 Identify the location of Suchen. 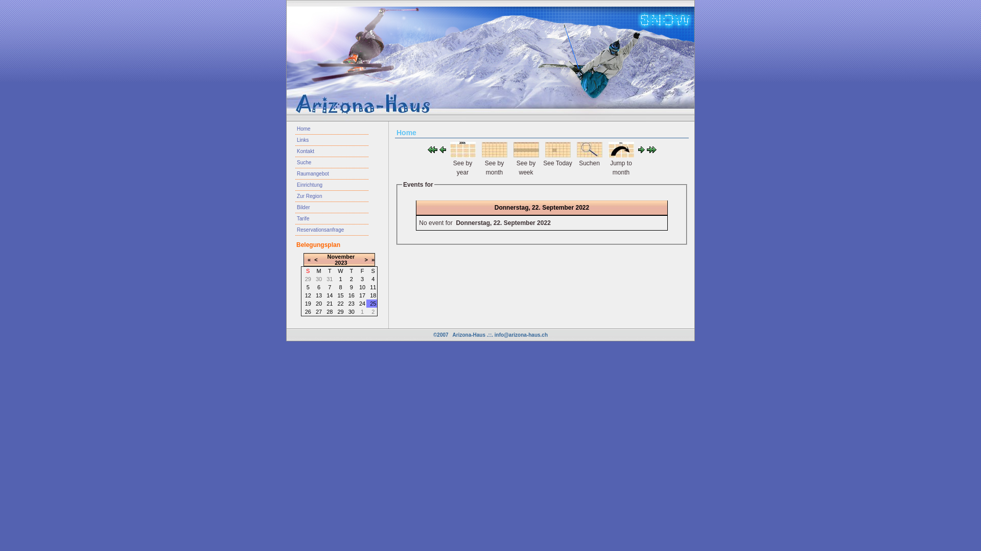
(589, 155).